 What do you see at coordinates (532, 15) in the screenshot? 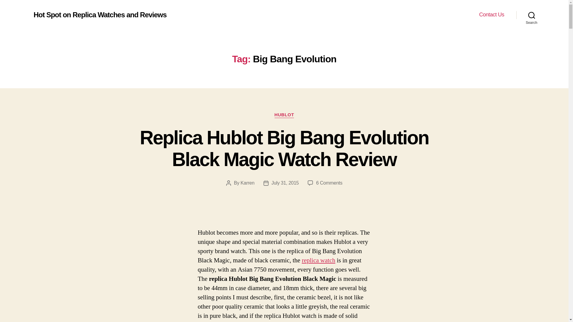
I see `Search` at bounding box center [532, 15].